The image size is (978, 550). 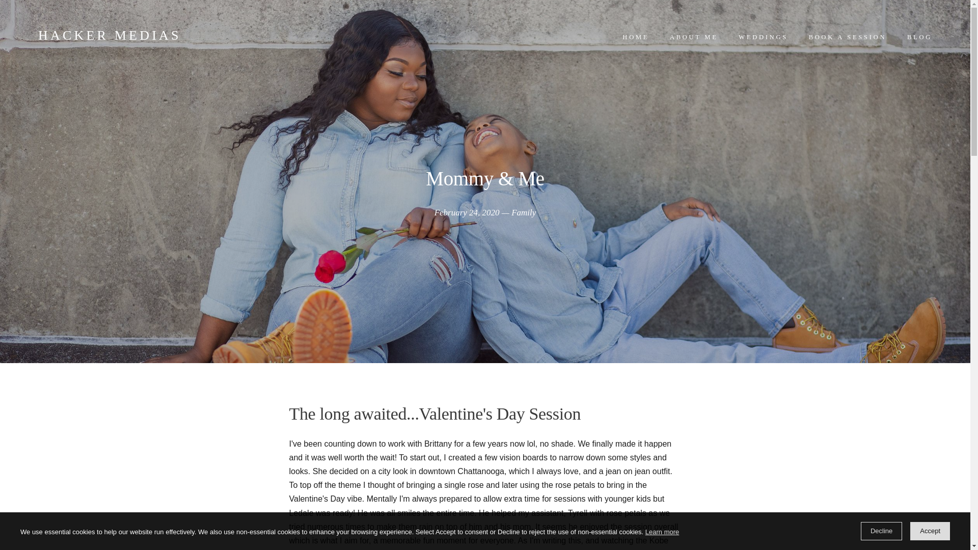 I want to click on Accept, so click(x=930, y=531).